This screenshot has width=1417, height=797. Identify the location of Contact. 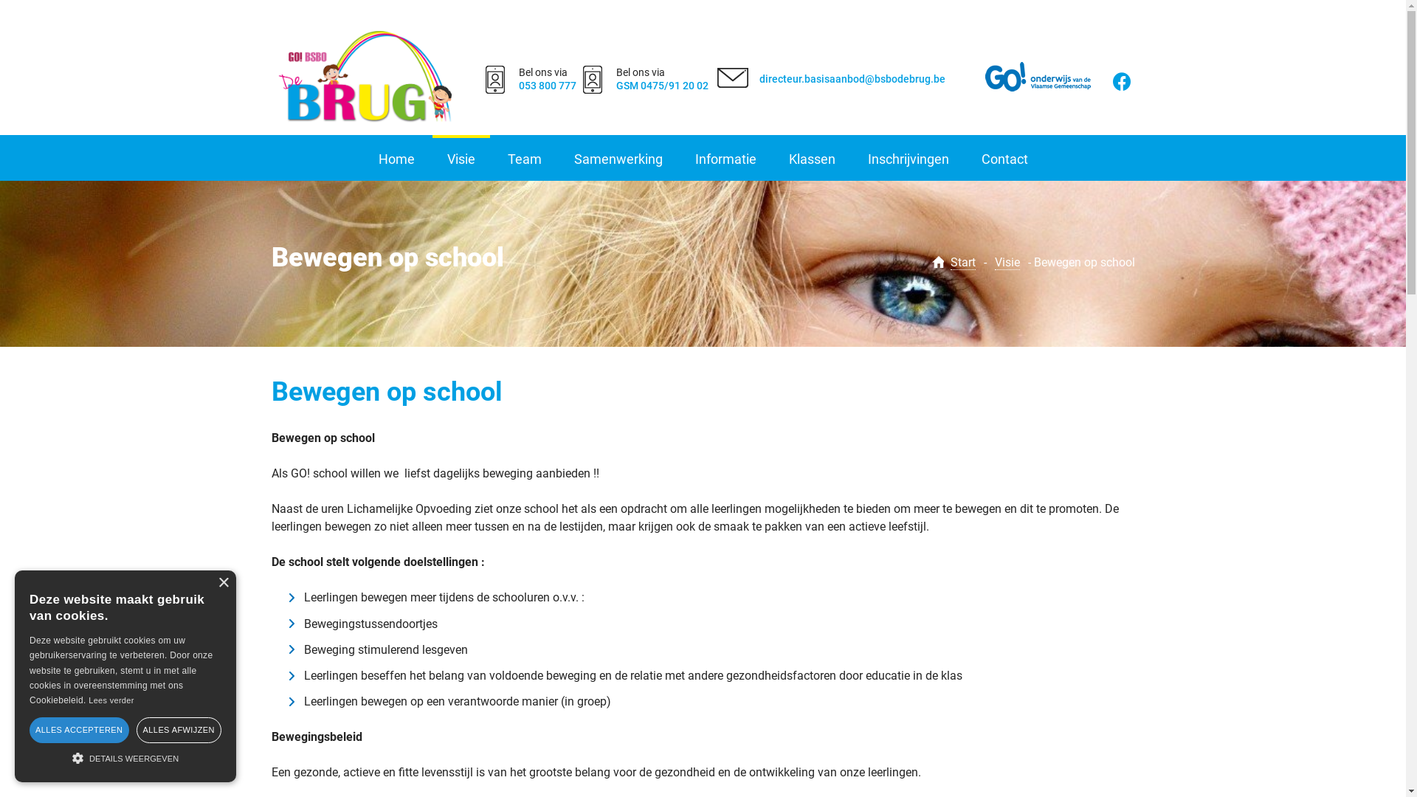
(1005, 159).